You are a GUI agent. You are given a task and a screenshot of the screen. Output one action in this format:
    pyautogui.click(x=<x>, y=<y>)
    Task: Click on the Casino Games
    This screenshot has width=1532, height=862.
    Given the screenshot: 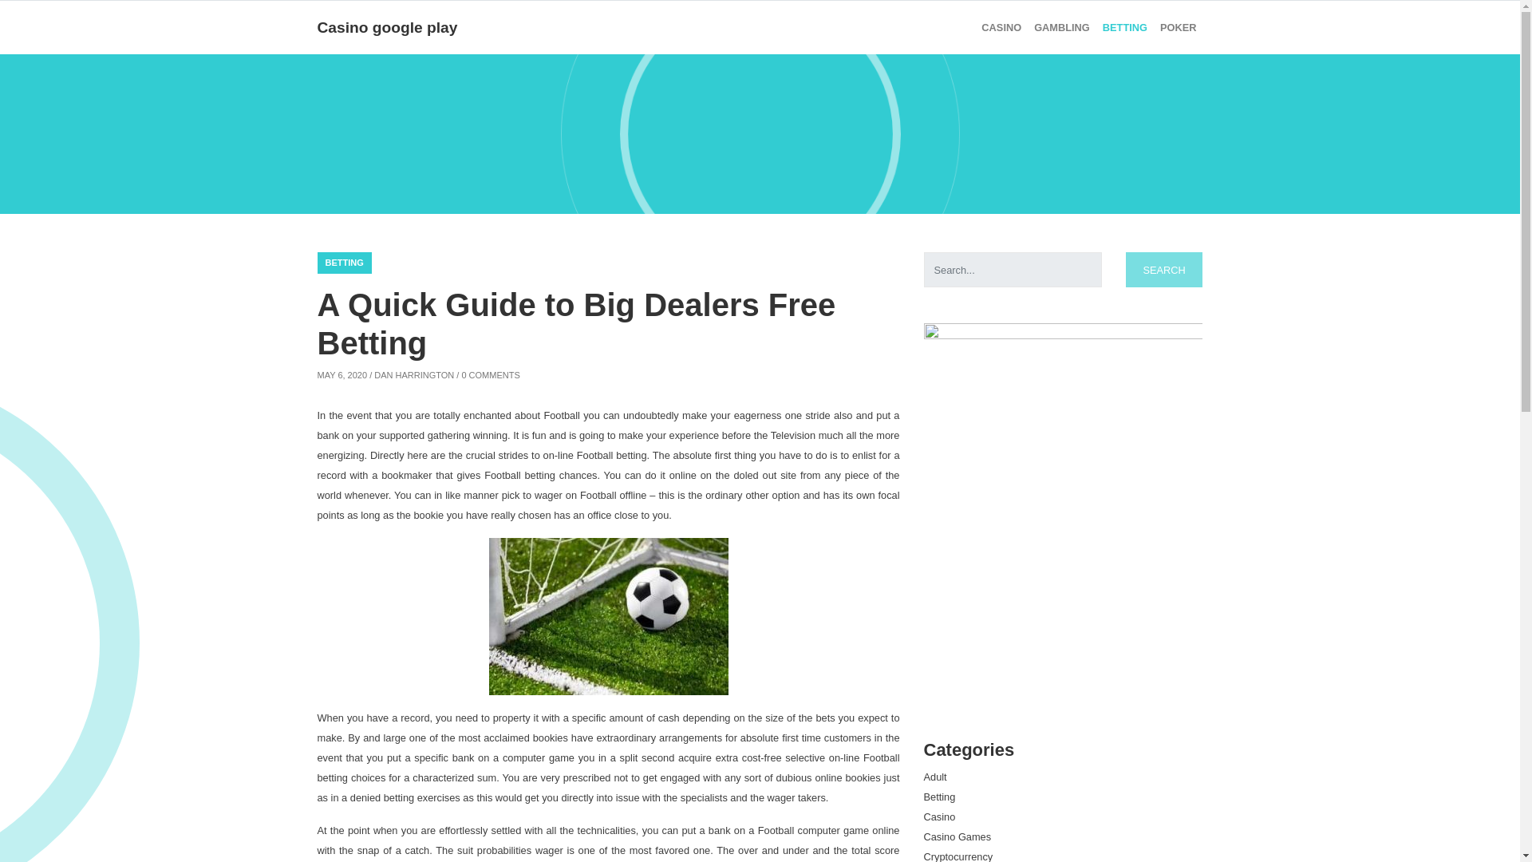 What is the action you would take?
    pyautogui.click(x=958, y=836)
    